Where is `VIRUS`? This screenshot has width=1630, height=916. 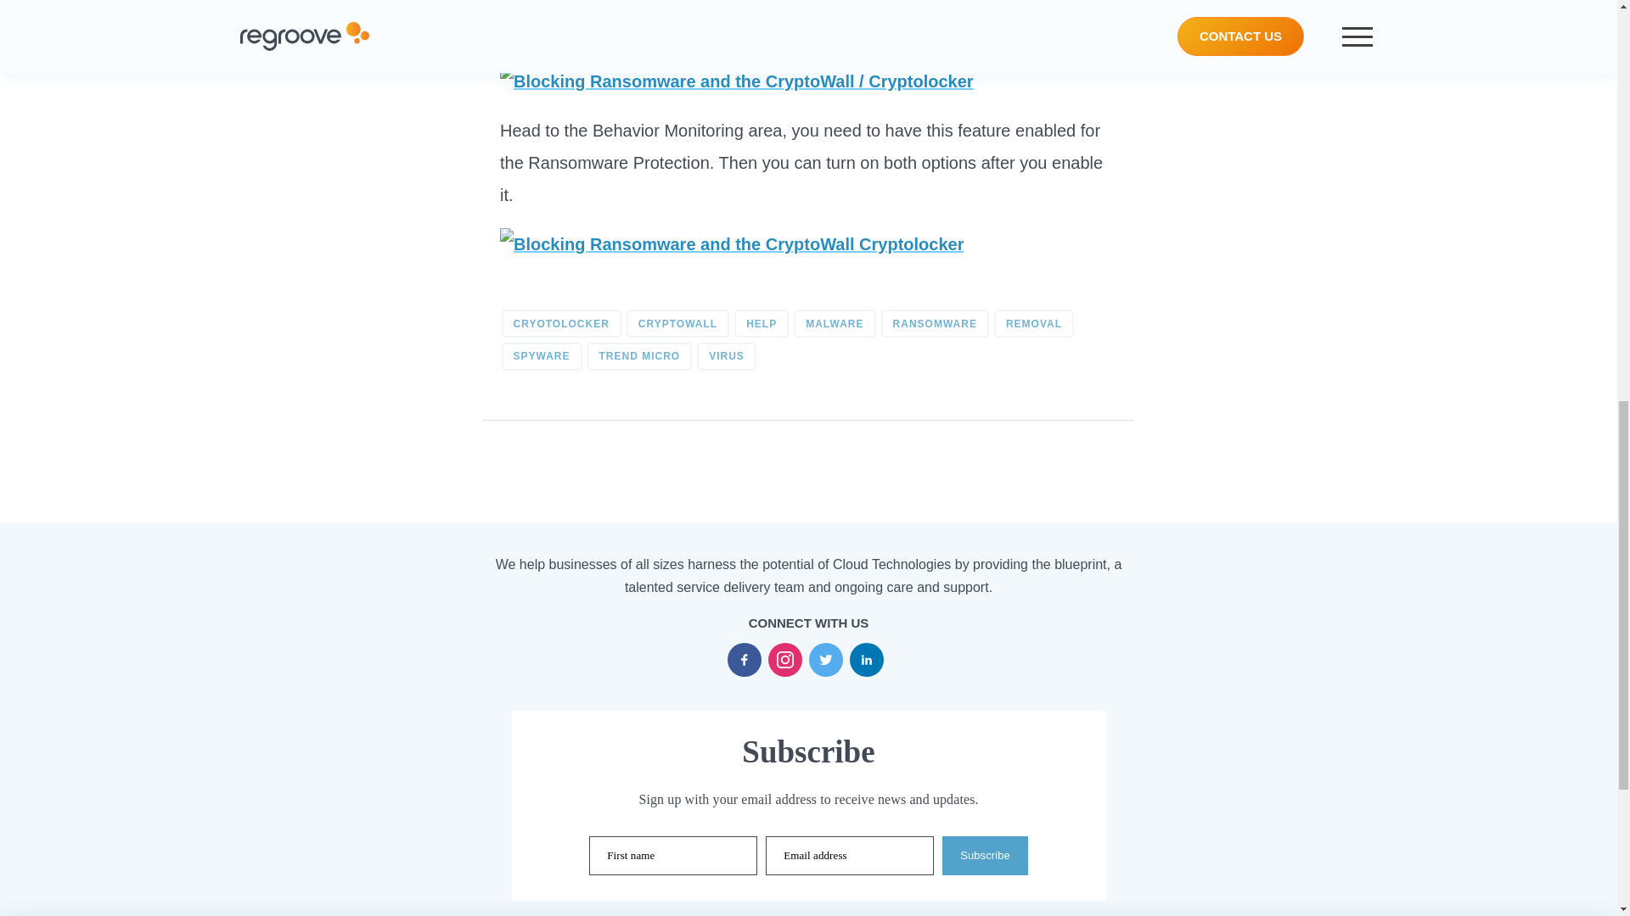
VIRUS is located at coordinates (727, 356).